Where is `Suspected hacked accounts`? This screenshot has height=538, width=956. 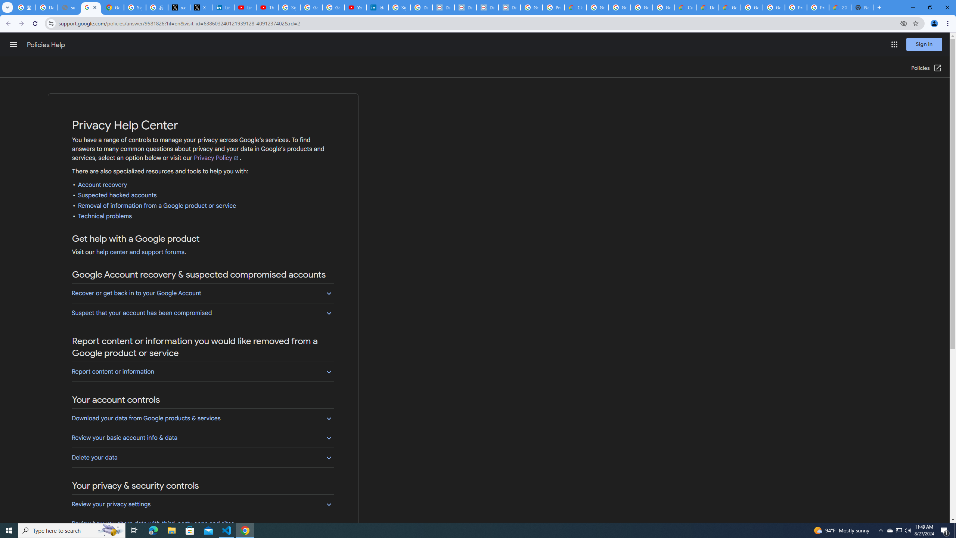
Suspected hacked accounts is located at coordinates (117, 195).